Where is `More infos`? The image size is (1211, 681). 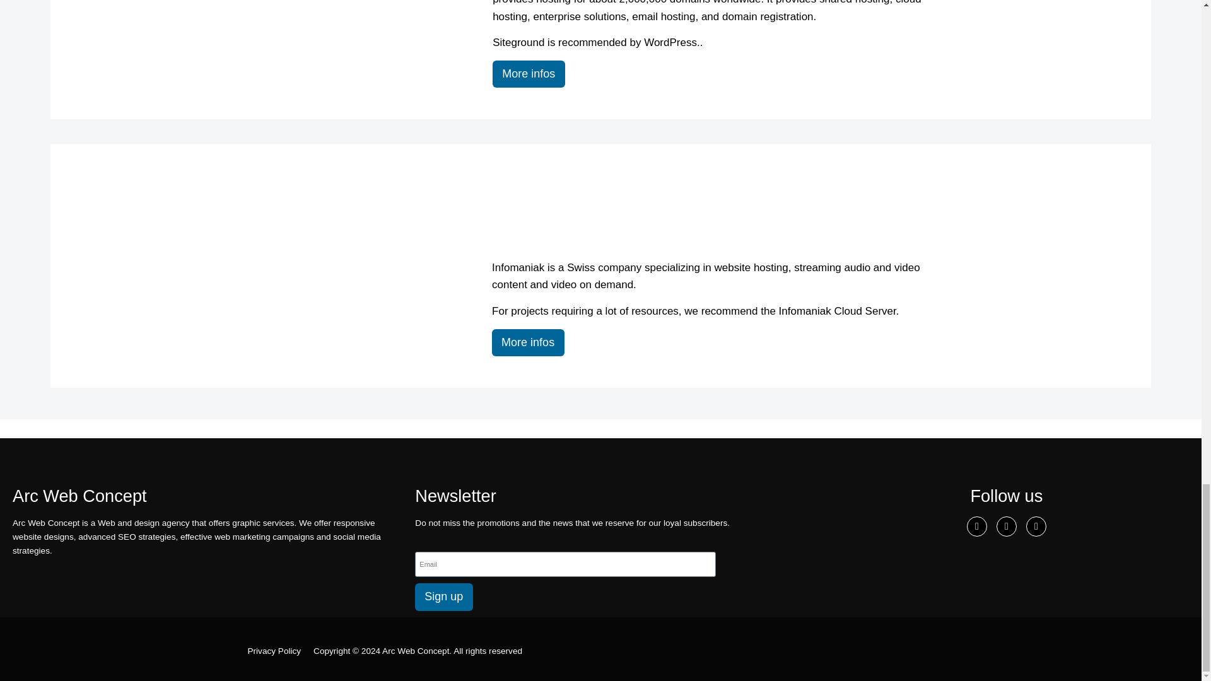 More infos is located at coordinates (529, 74).